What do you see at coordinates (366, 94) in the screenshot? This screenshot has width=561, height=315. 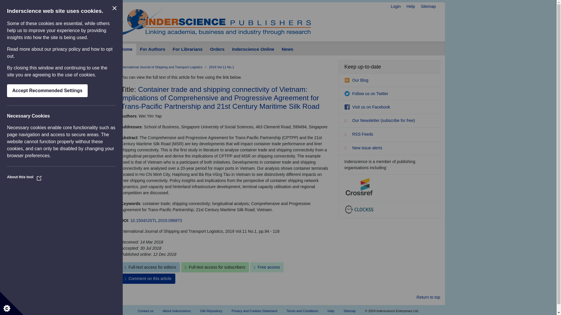 I see `Follow us on Twitter` at bounding box center [366, 94].